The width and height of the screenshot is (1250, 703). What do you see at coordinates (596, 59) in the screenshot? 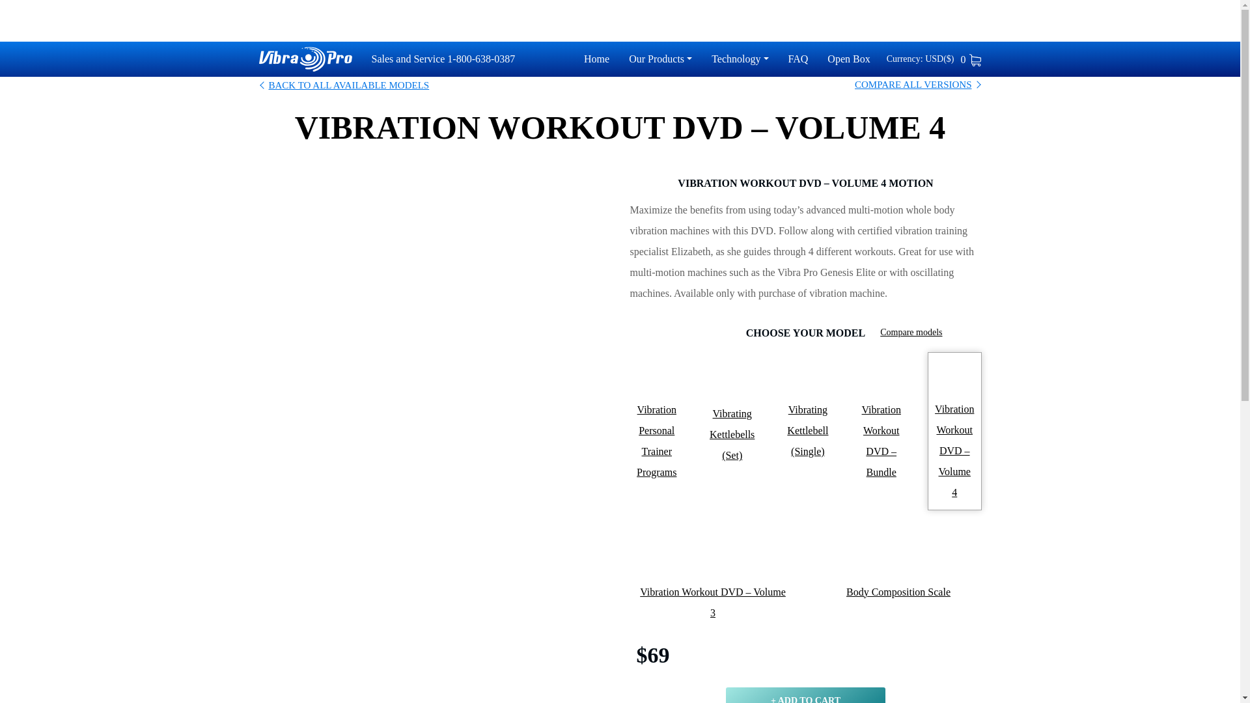
I see `Home` at bounding box center [596, 59].